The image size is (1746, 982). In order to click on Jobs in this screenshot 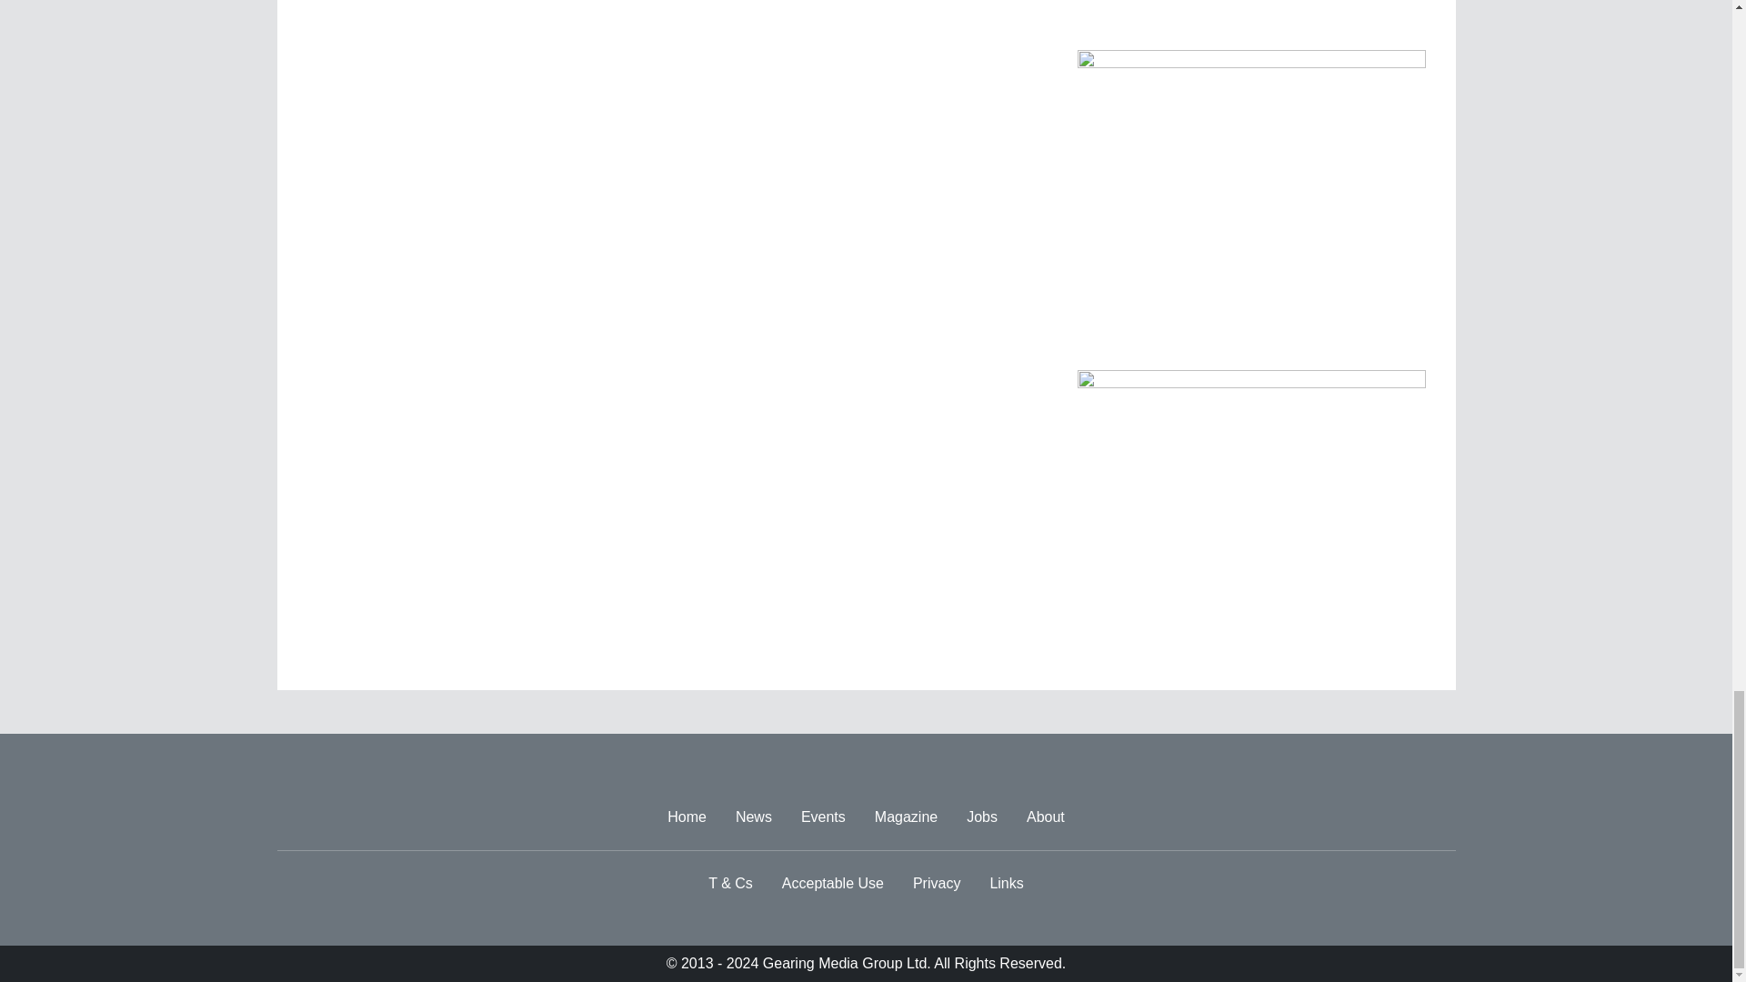, I will do `click(982, 817)`.